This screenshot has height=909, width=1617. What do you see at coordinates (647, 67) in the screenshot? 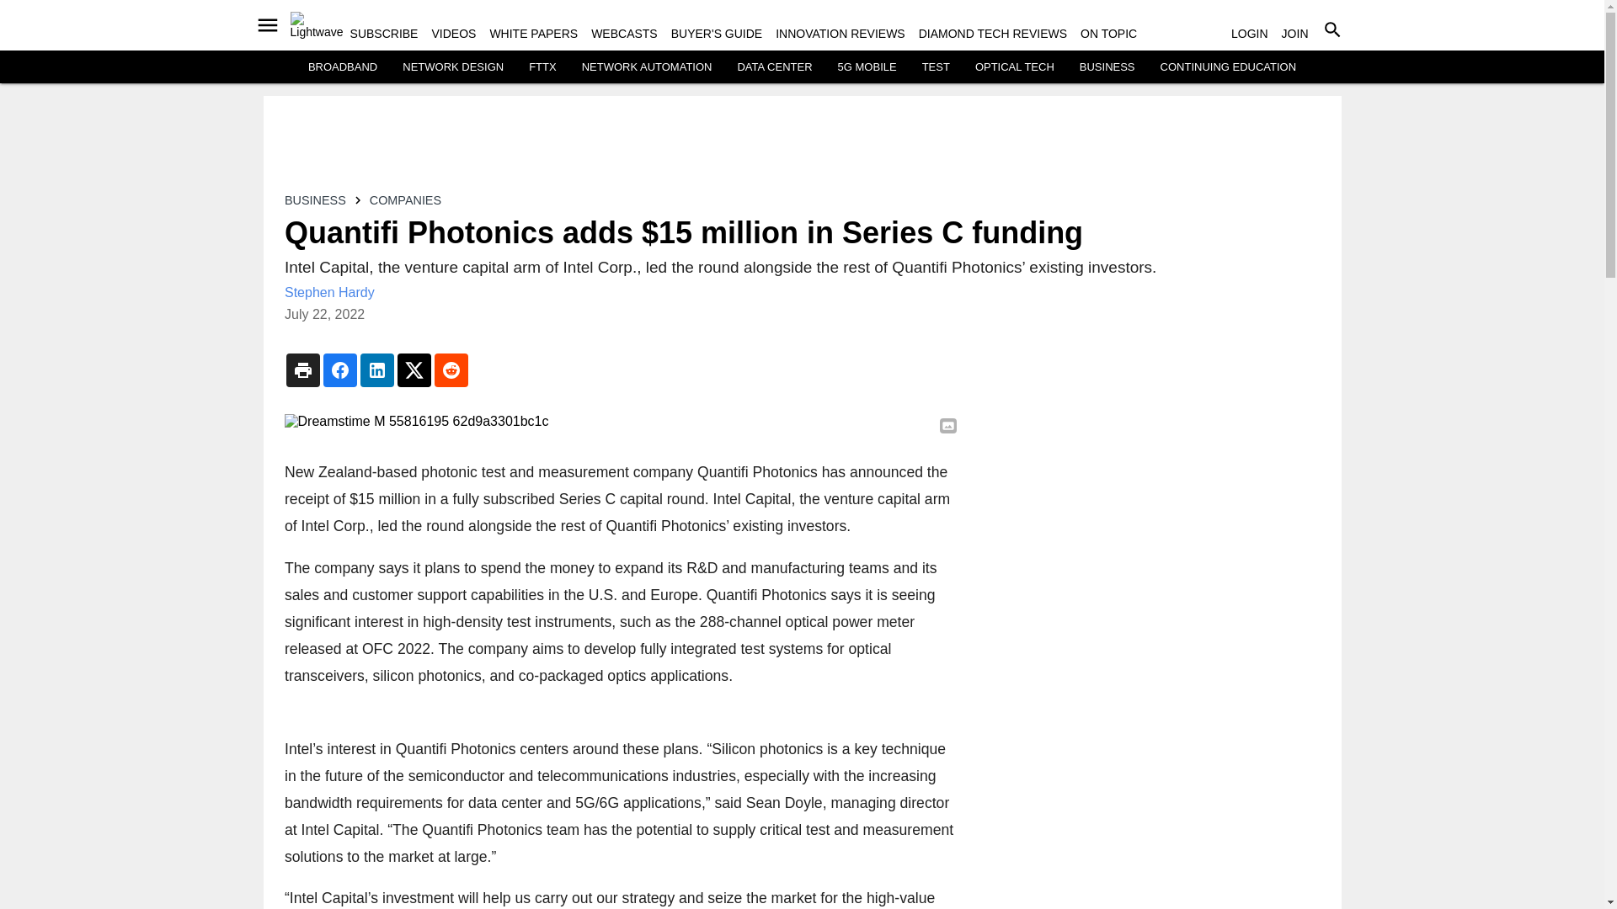
I see `NETWORK AUTOMATION` at bounding box center [647, 67].